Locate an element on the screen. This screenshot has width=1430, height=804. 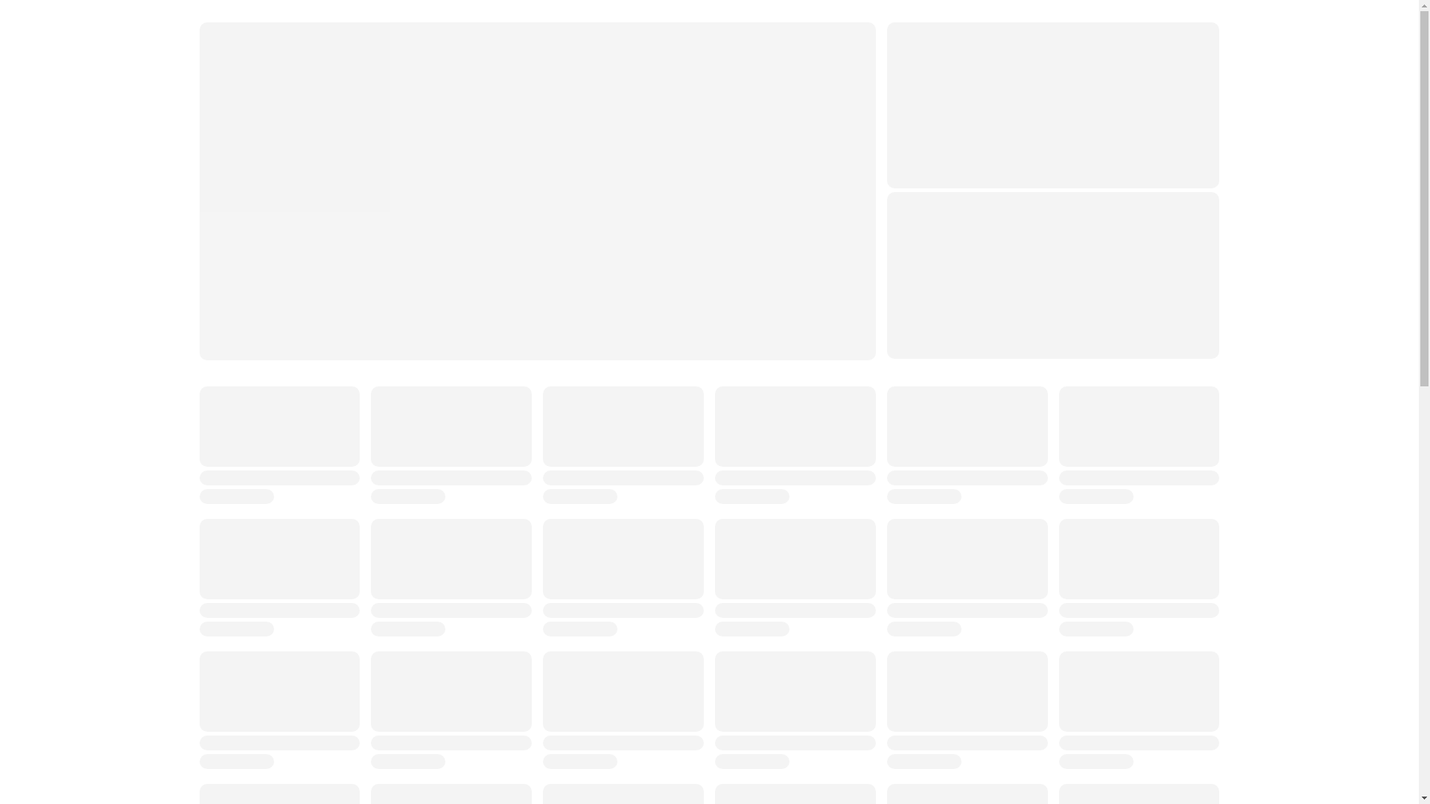
Sign in is located at coordinates (1026, 28).